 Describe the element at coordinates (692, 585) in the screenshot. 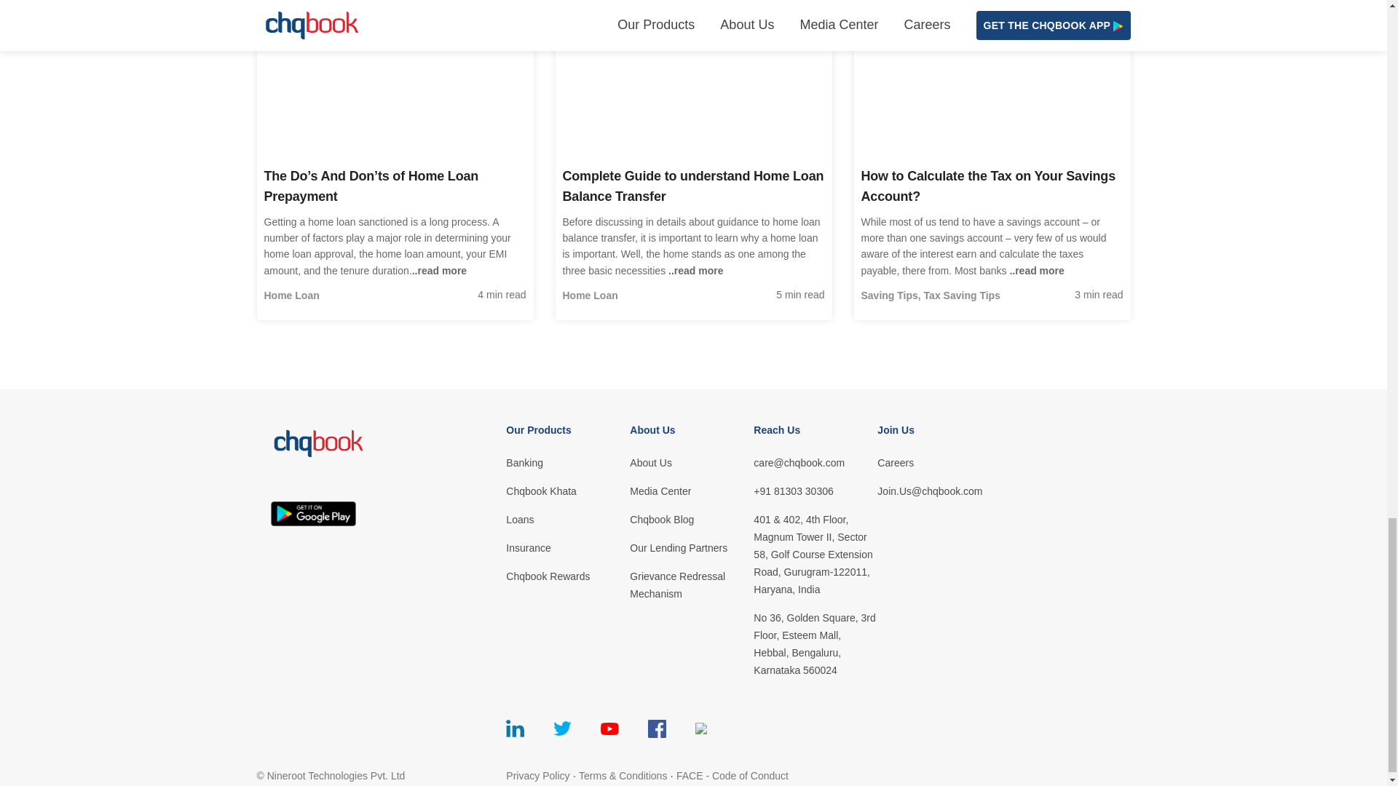

I see `Grievance Redressal Mechanism` at that location.